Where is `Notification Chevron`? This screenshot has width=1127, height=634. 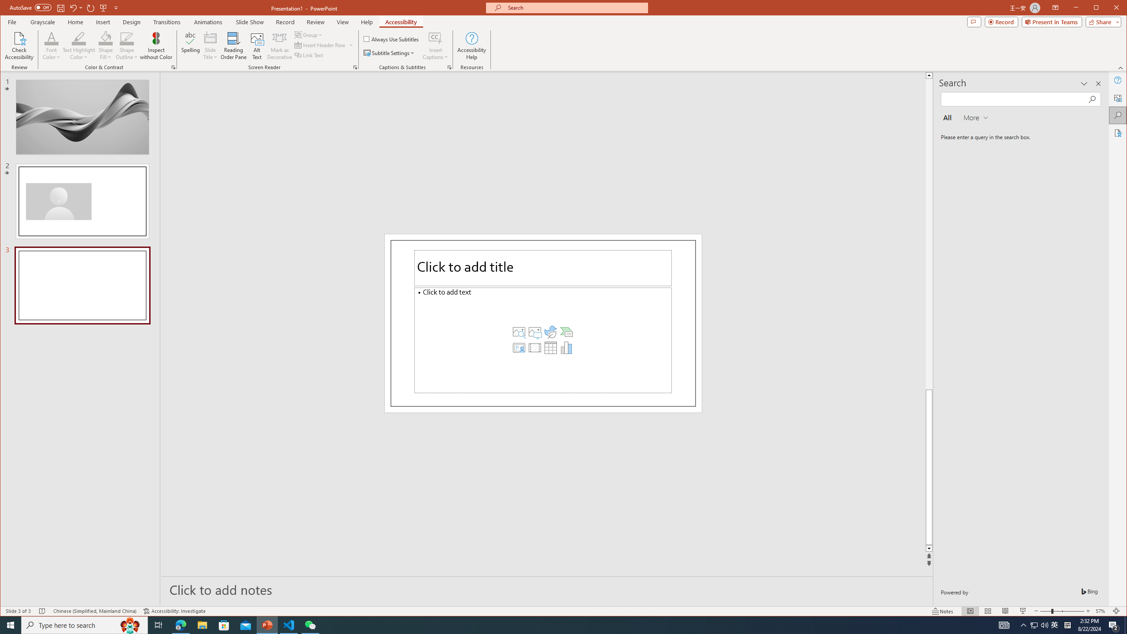 Notification Chevron is located at coordinates (1024, 625).